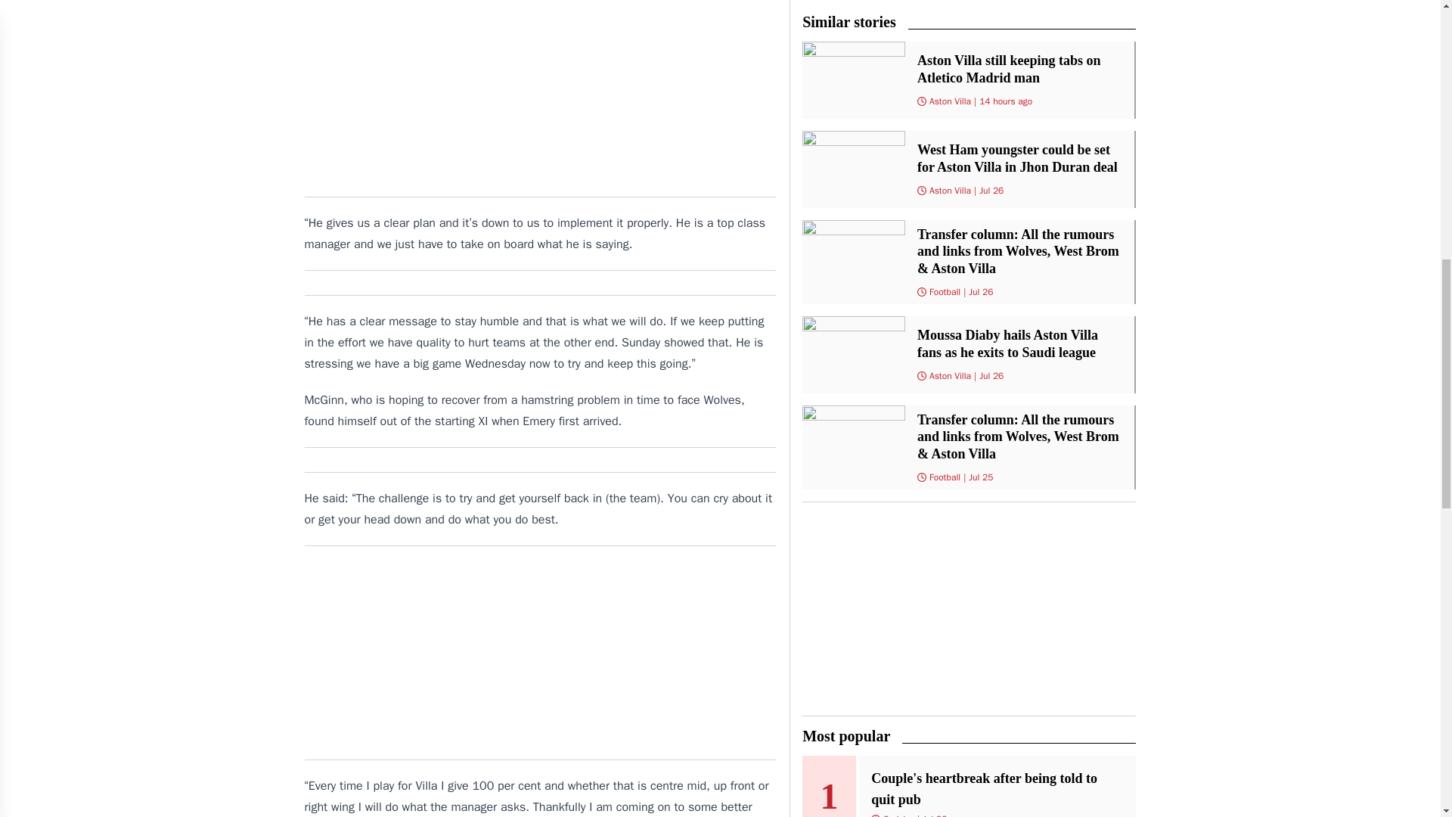 Image resolution: width=1452 pixels, height=817 pixels. I want to click on Aston Villa, so click(950, 191).